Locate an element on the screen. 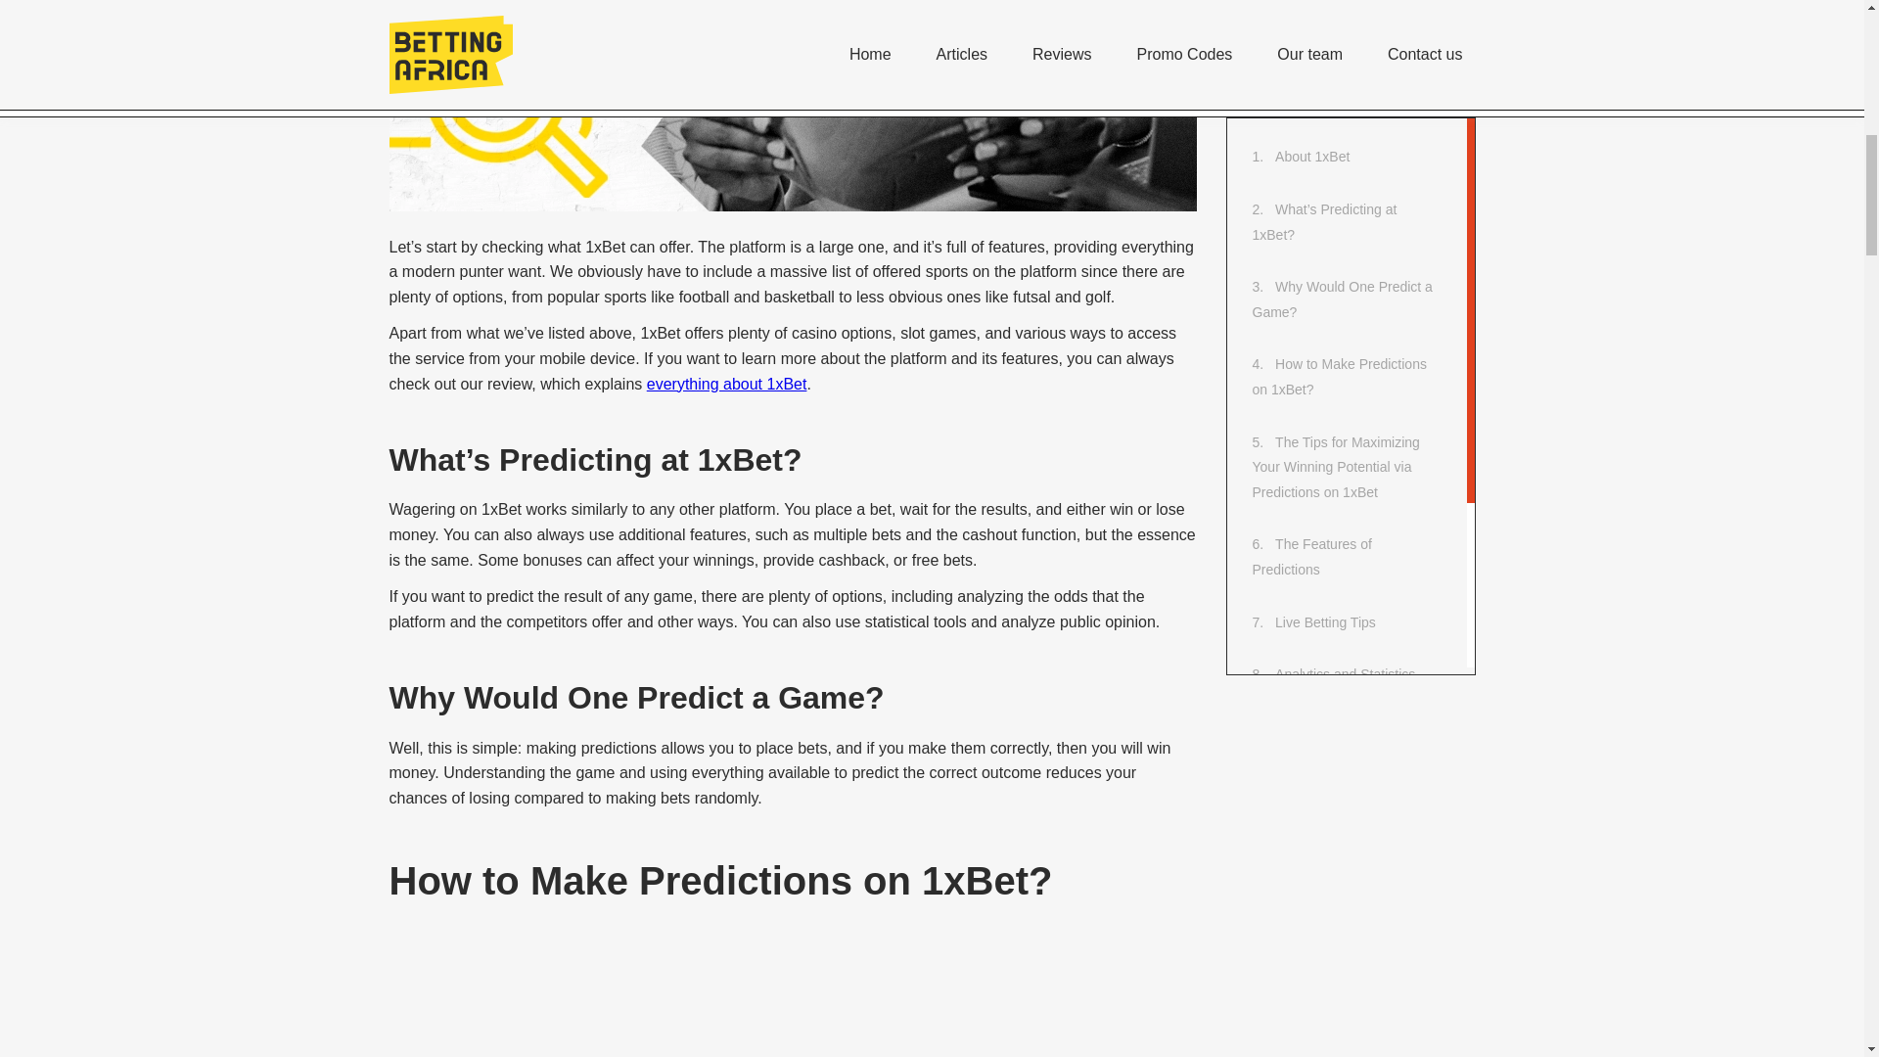  FAQ is located at coordinates (1297, 226).